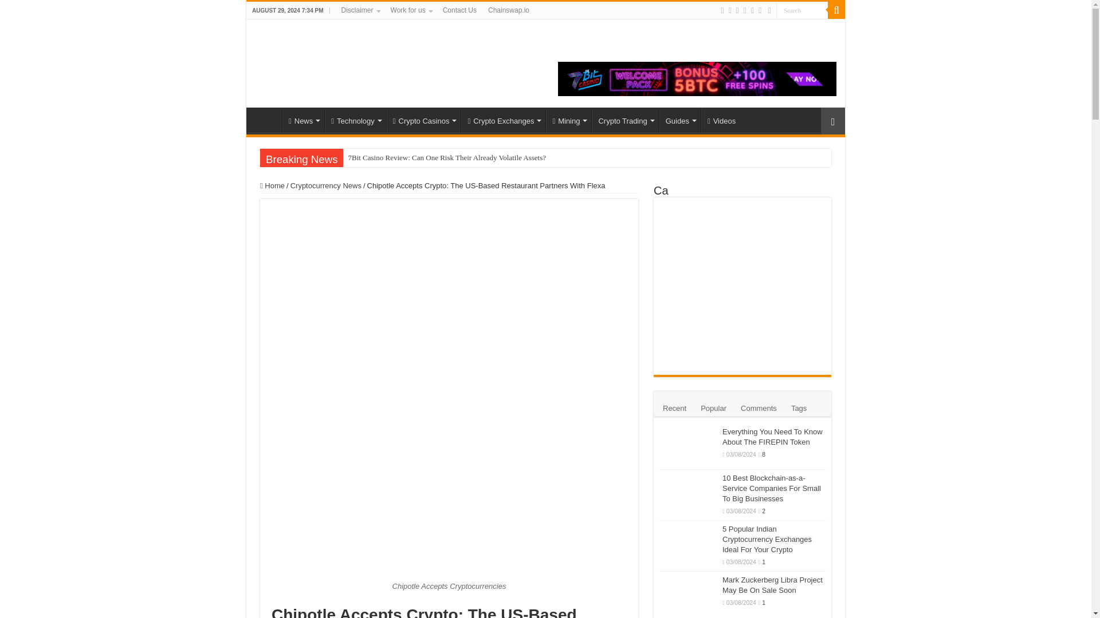  What do you see at coordinates (836, 10) in the screenshot?
I see `Search` at bounding box center [836, 10].